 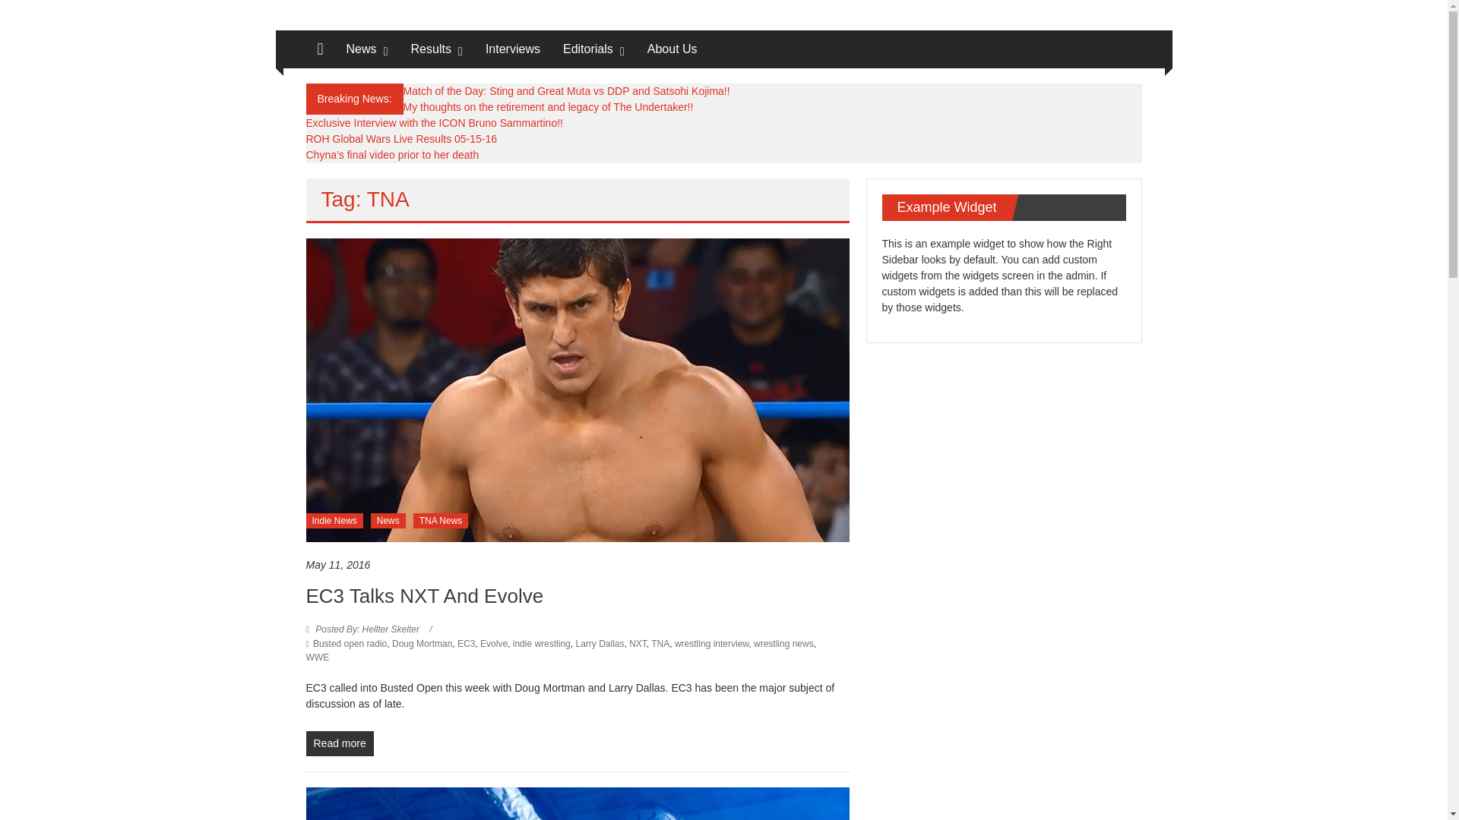 What do you see at coordinates (637, 644) in the screenshot?
I see `NXT` at bounding box center [637, 644].